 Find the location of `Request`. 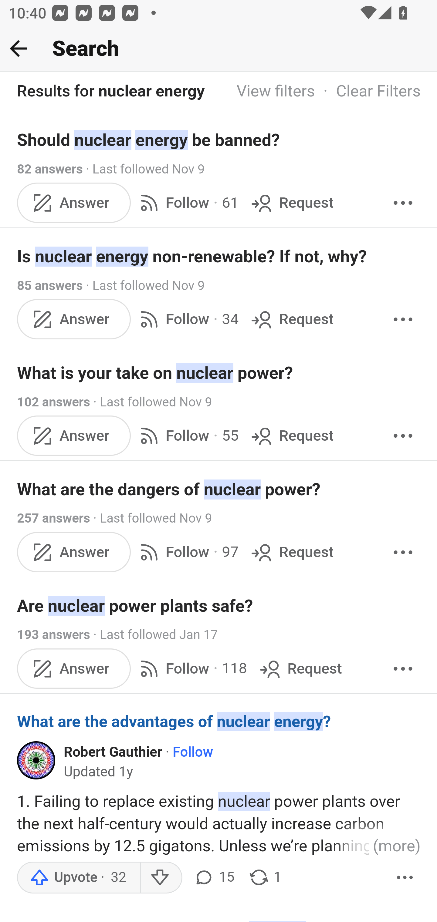

Request is located at coordinates (291, 202).